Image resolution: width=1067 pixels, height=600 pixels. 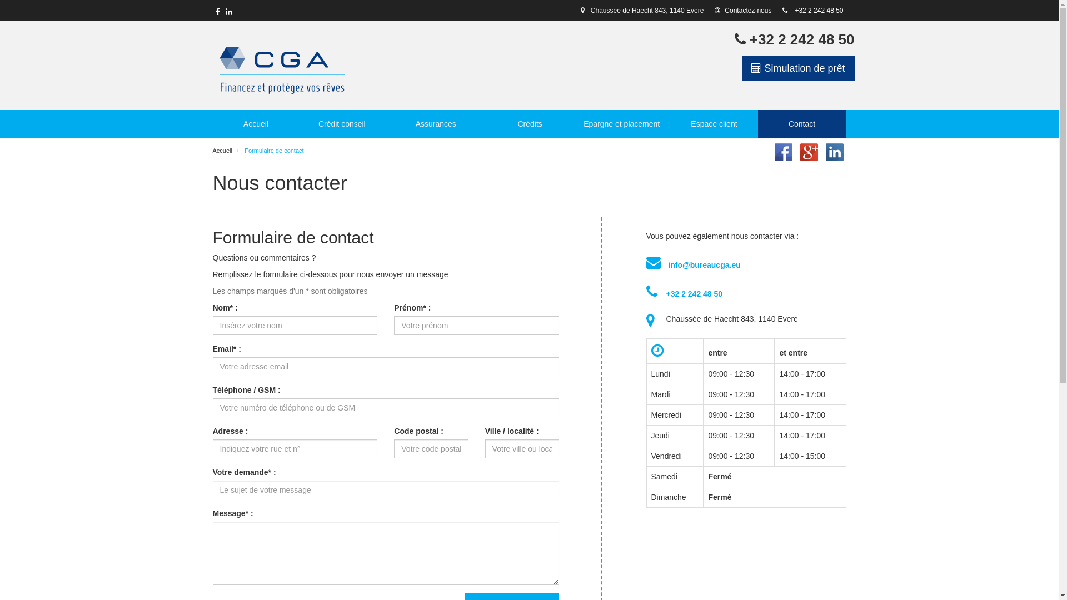 What do you see at coordinates (222, 151) in the screenshot?
I see `Accueil` at bounding box center [222, 151].